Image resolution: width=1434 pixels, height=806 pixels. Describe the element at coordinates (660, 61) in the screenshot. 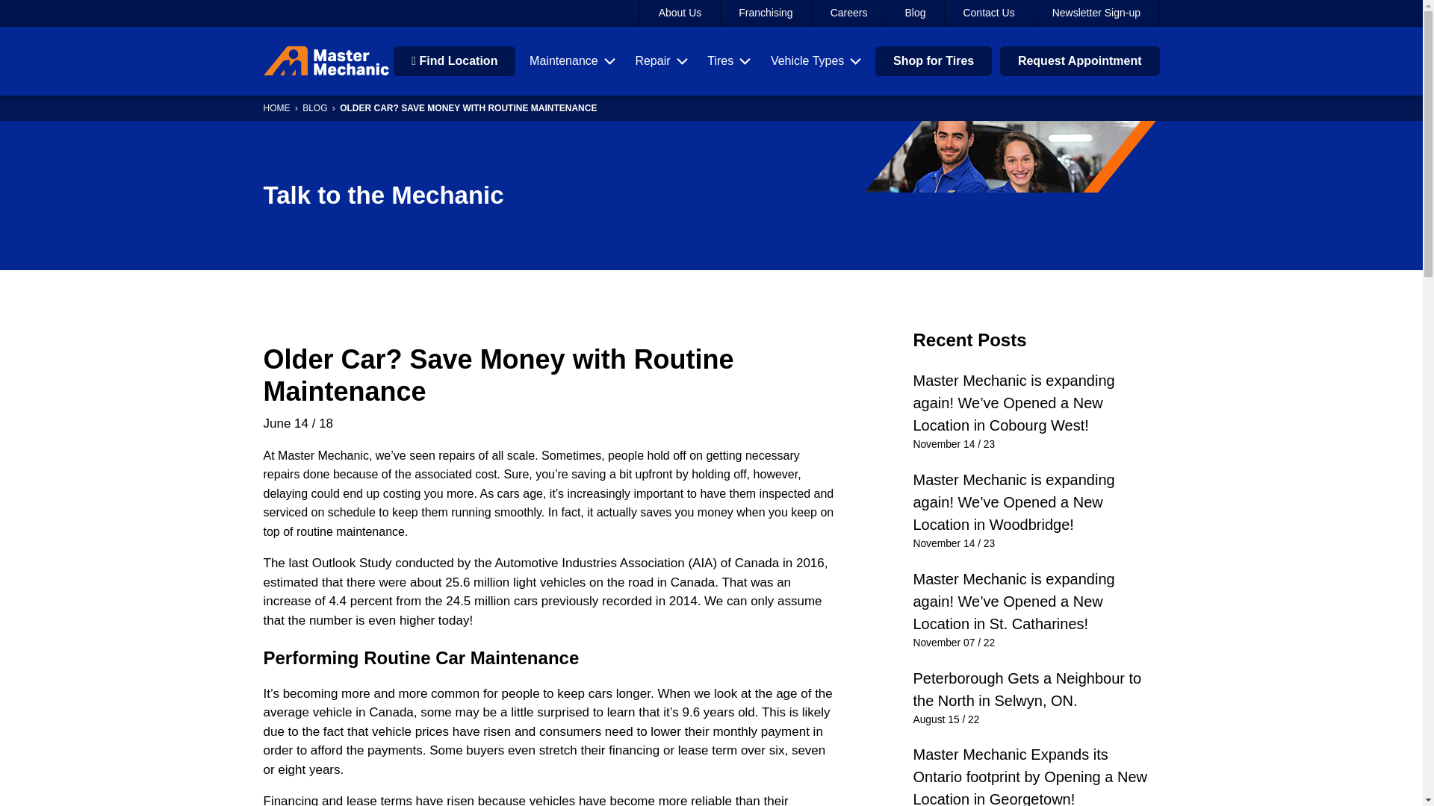

I see `Repair` at that location.